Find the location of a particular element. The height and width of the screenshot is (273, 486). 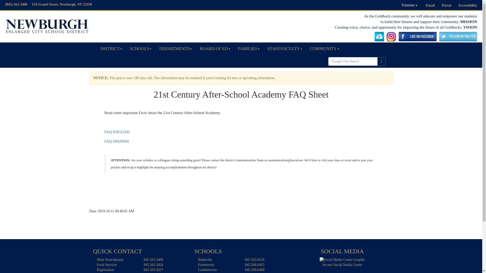

Translate is located at coordinates (409, 5).